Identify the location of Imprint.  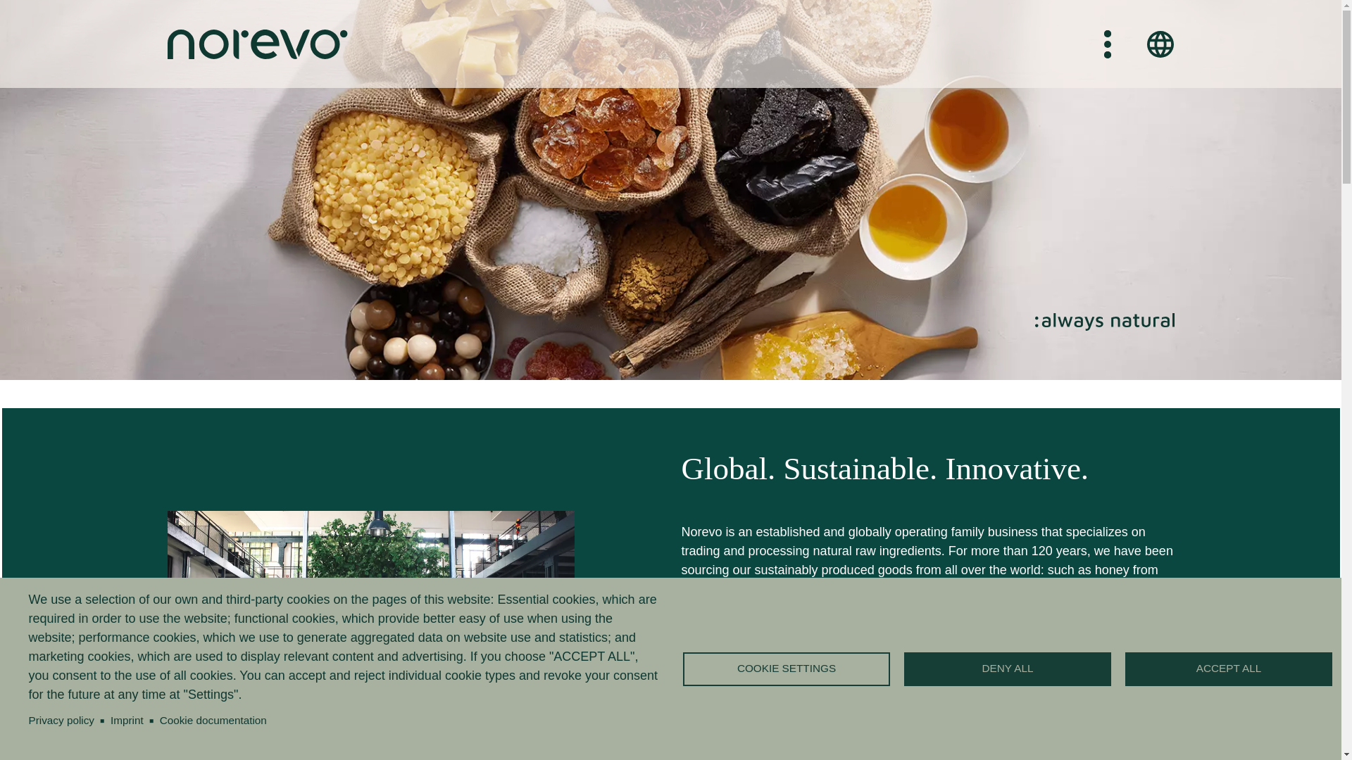
(127, 721).